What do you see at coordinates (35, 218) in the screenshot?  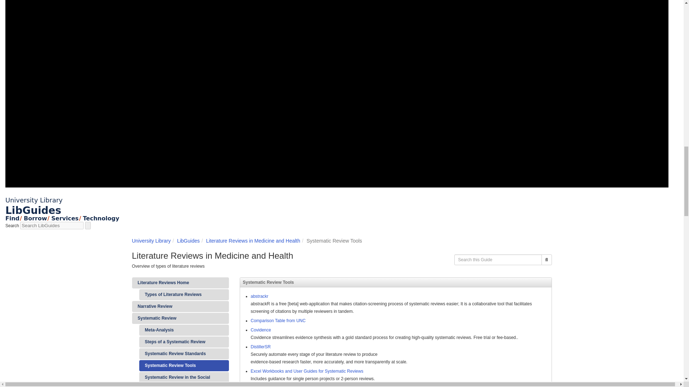 I see `Borrow` at bounding box center [35, 218].